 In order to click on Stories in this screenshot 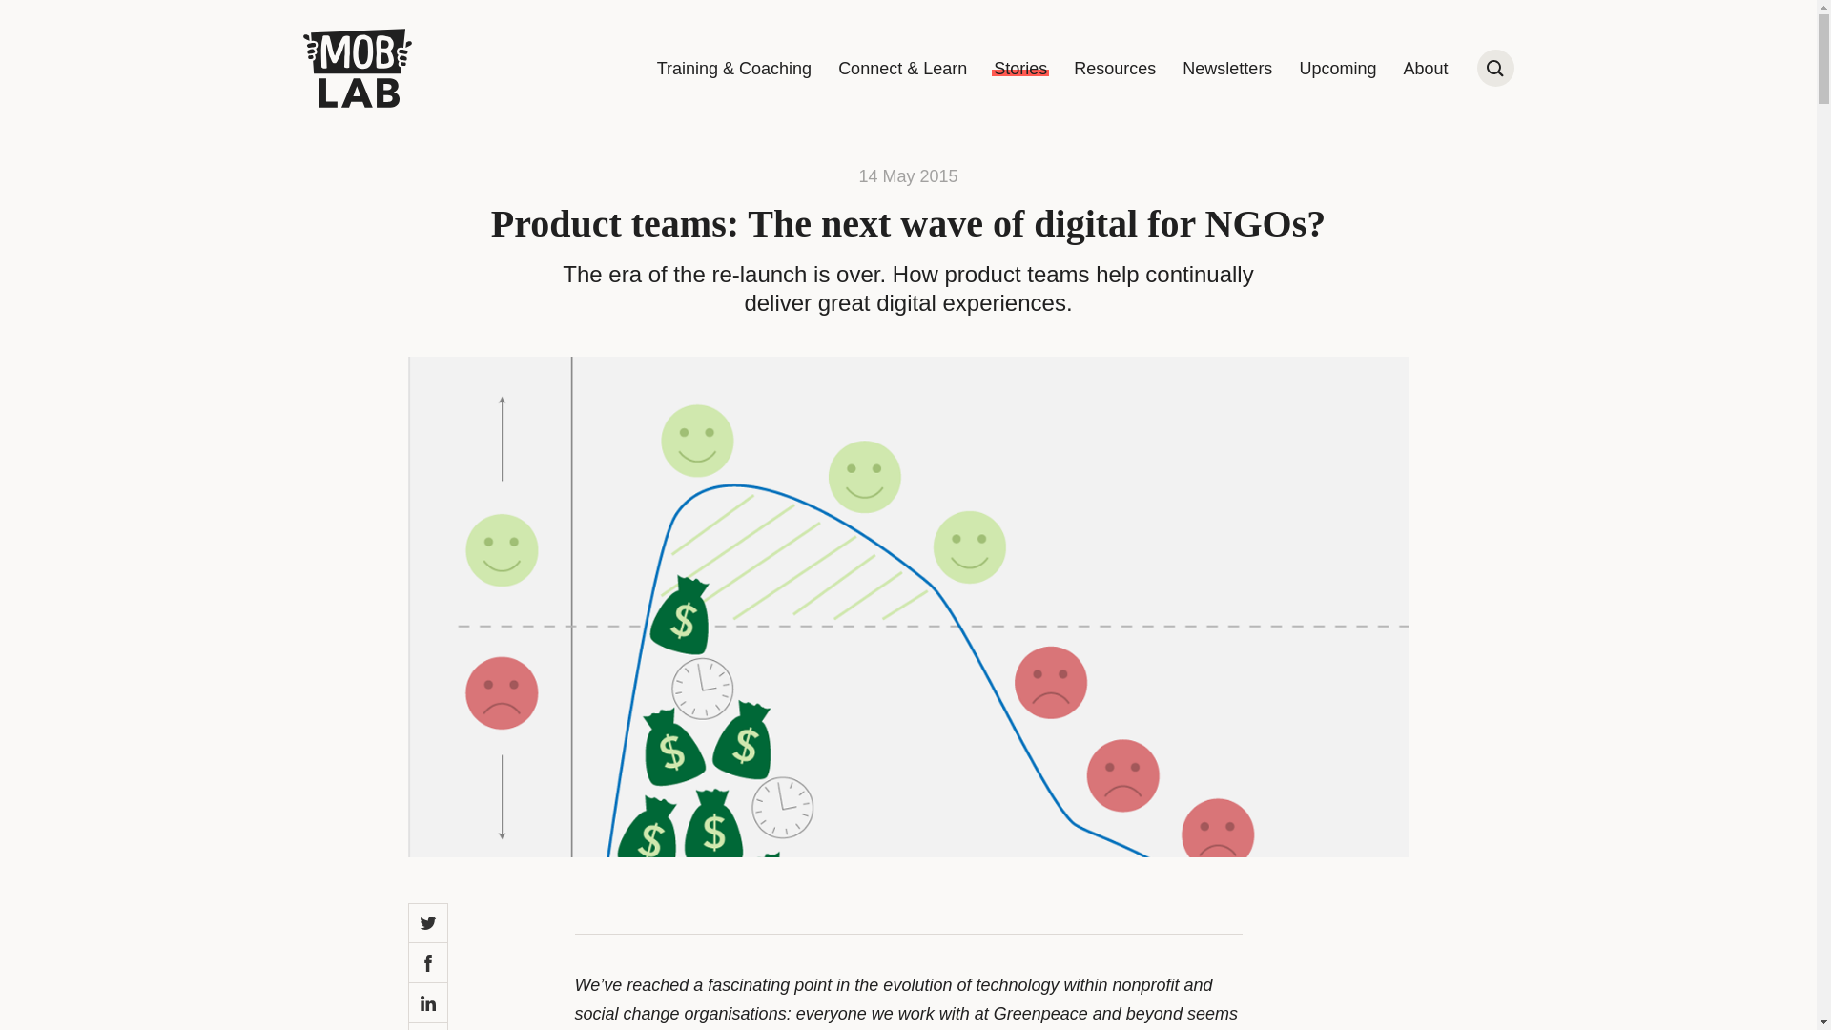, I will do `click(1020, 69)`.